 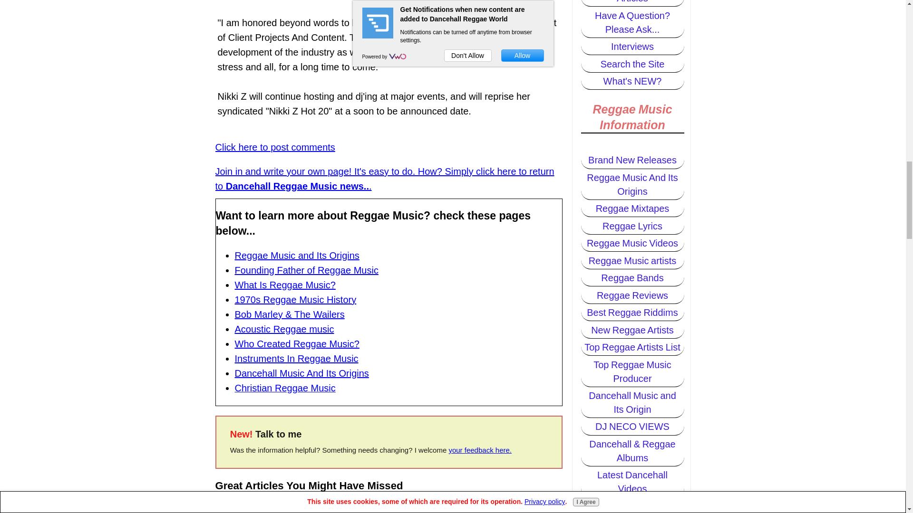 I want to click on Reggae Music and Its Origins, so click(x=297, y=256).